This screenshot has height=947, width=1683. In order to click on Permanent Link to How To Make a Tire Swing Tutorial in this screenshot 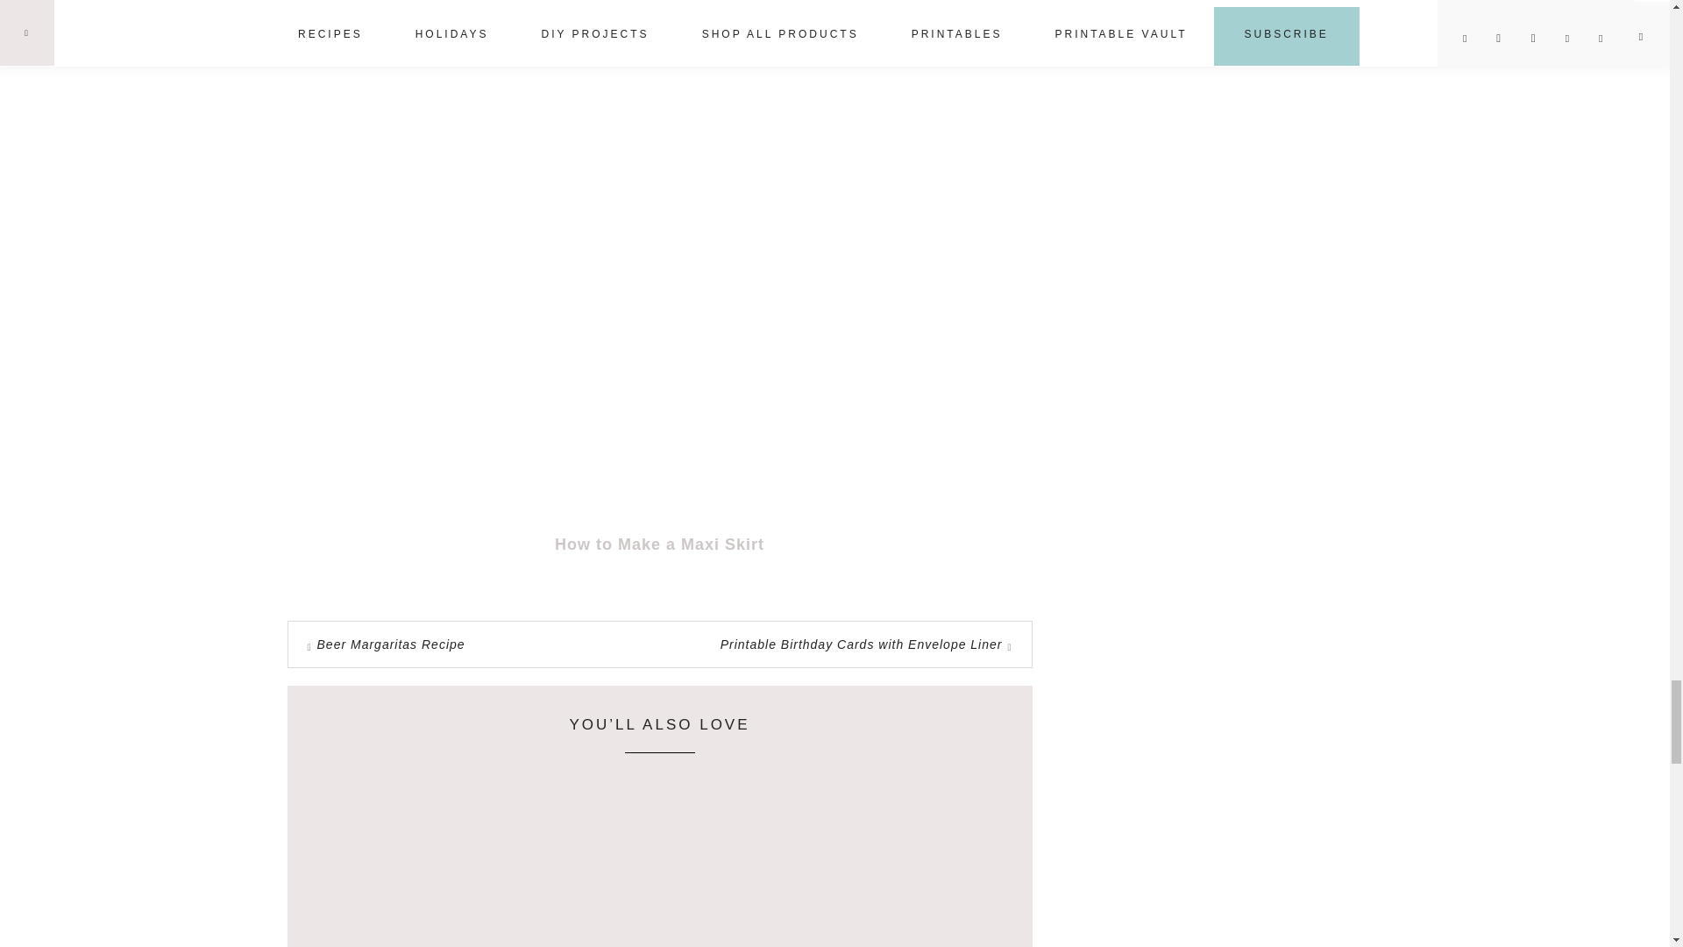, I will do `click(428, 929)`.